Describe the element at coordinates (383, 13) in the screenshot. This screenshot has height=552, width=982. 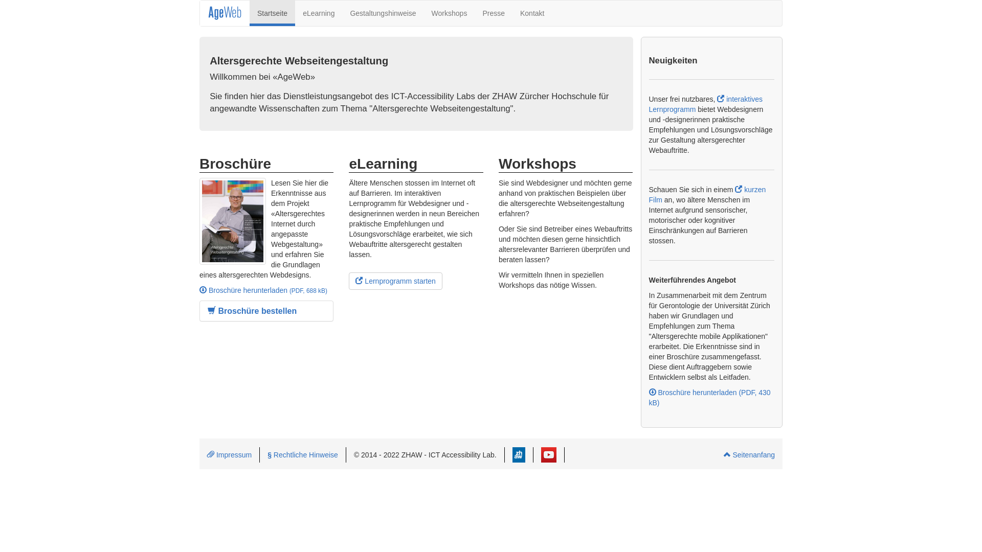
I see `Gestaltungshinweise` at that location.